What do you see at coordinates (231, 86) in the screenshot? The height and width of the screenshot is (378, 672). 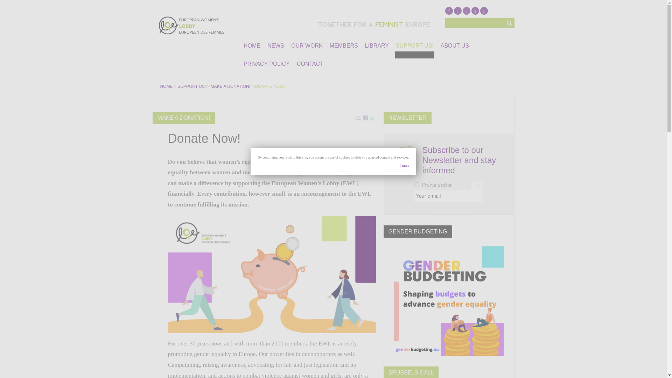 I see `Make a Donation!` at bounding box center [231, 86].